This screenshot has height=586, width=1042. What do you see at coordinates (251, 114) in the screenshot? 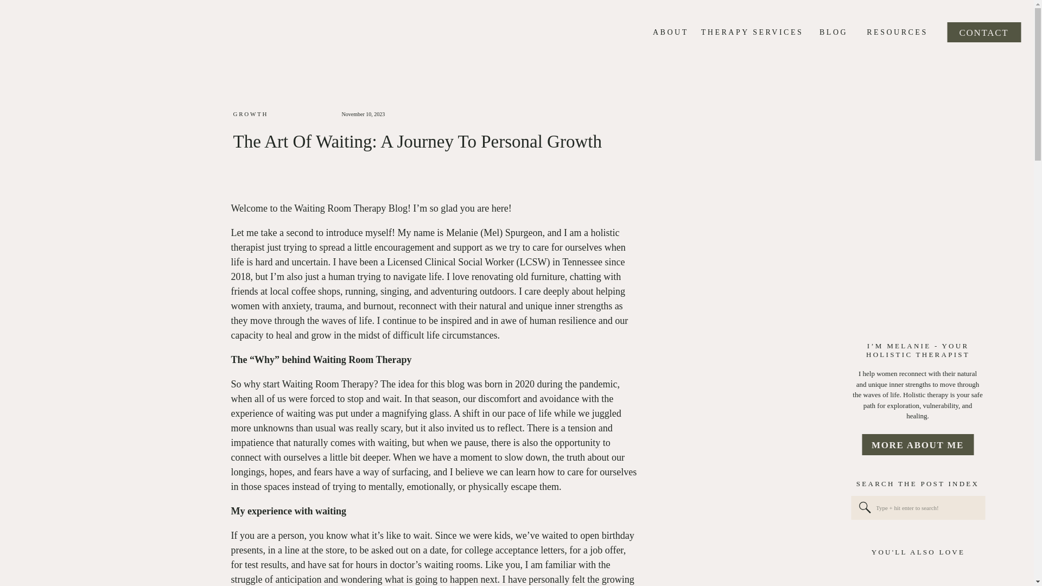
I see `GROWTH` at bounding box center [251, 114].